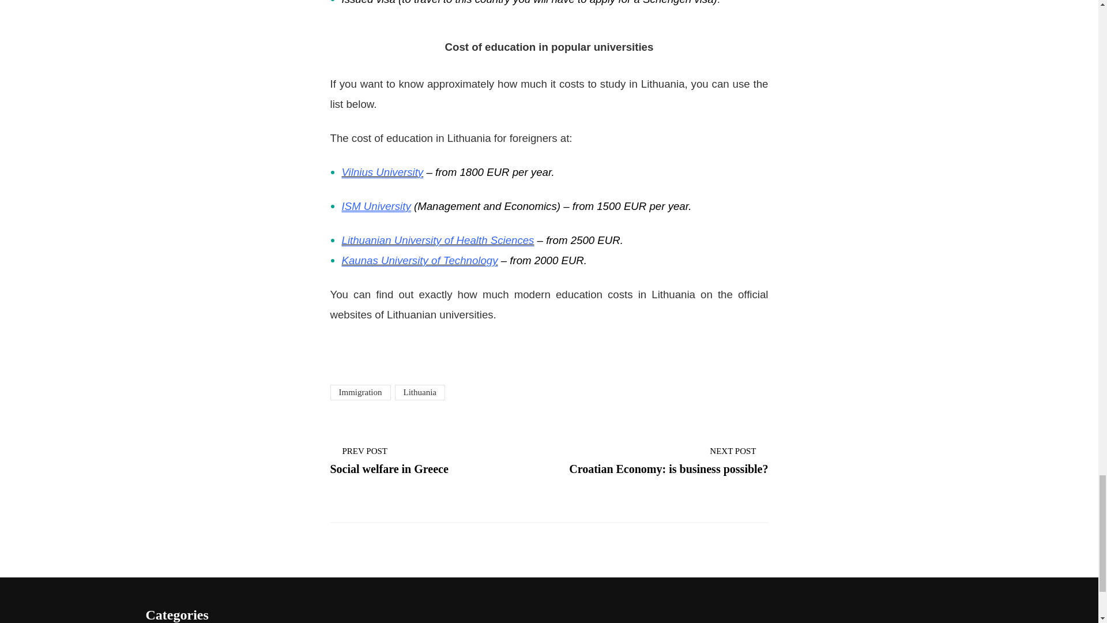  What do you see at coordinates (668, 460) in the screenshot?
I see `ISM University` at bounding box center [668, 460].